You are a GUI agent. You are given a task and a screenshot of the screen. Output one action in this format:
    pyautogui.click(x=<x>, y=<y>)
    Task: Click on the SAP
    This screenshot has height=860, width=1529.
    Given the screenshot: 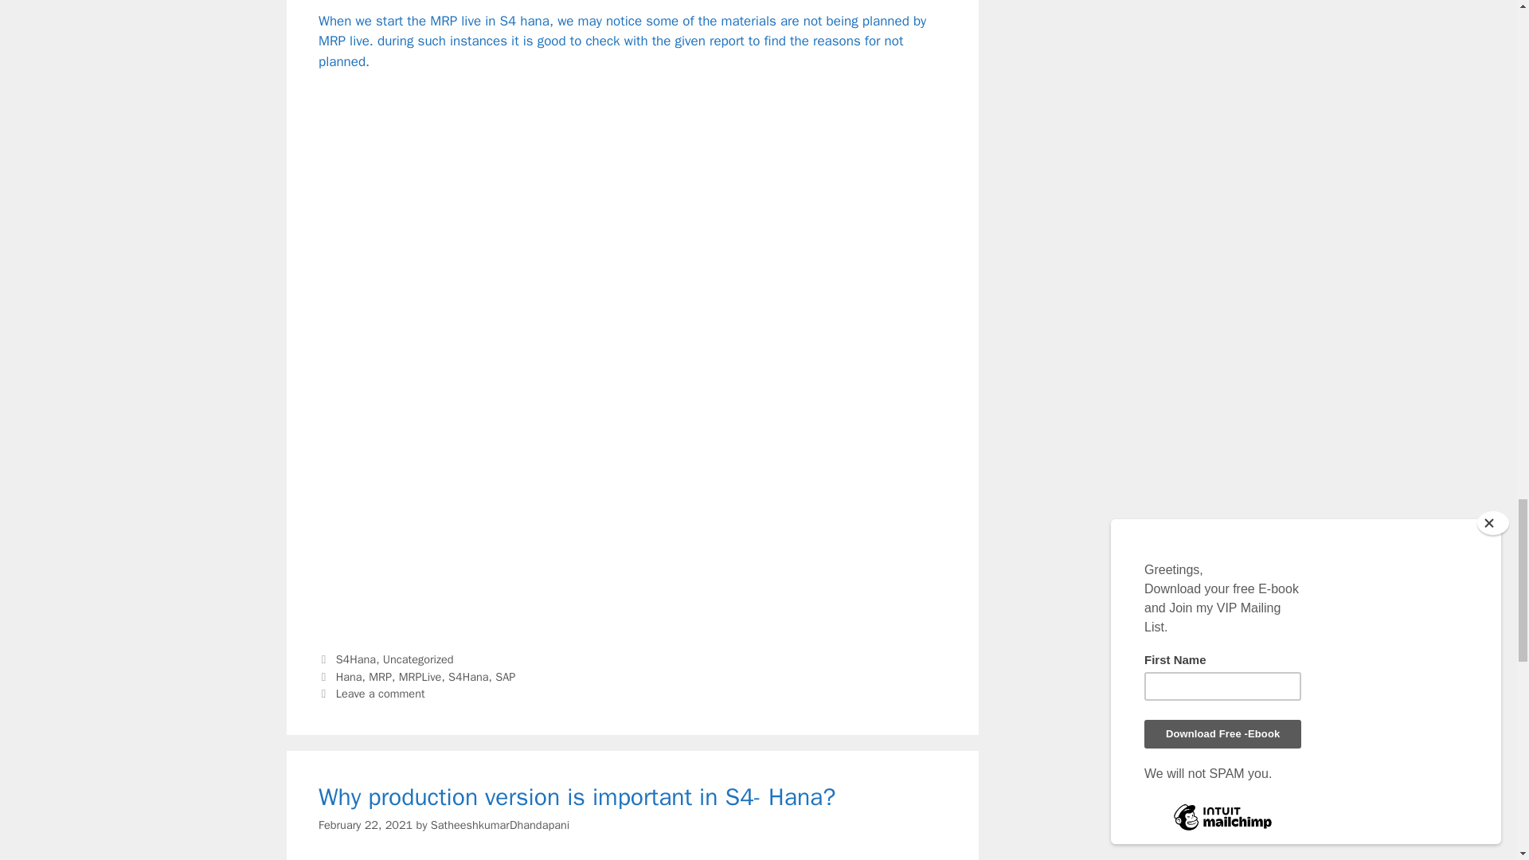 What is the action you would take?
    pyautogui.click(x=505, y=677)
    